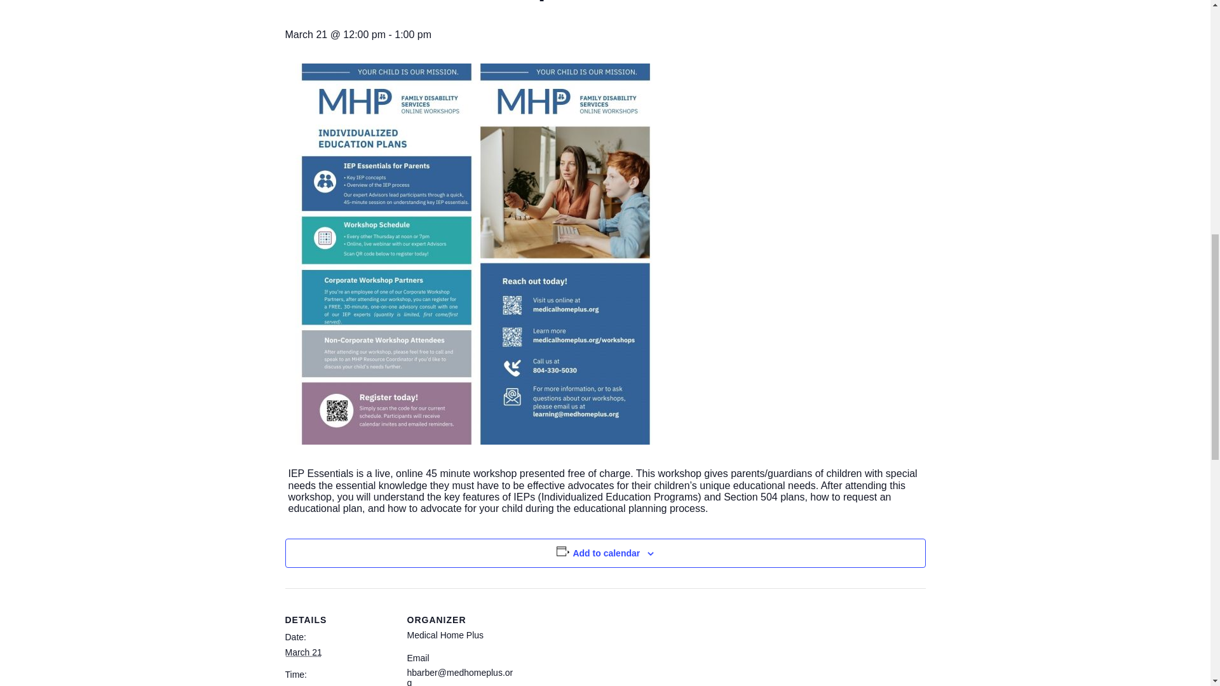 The width and height of the screenshot is (1220, 686). Describe the element at coordinates (338, 685) in the screenshot. I see `2024-03-21` at that location.